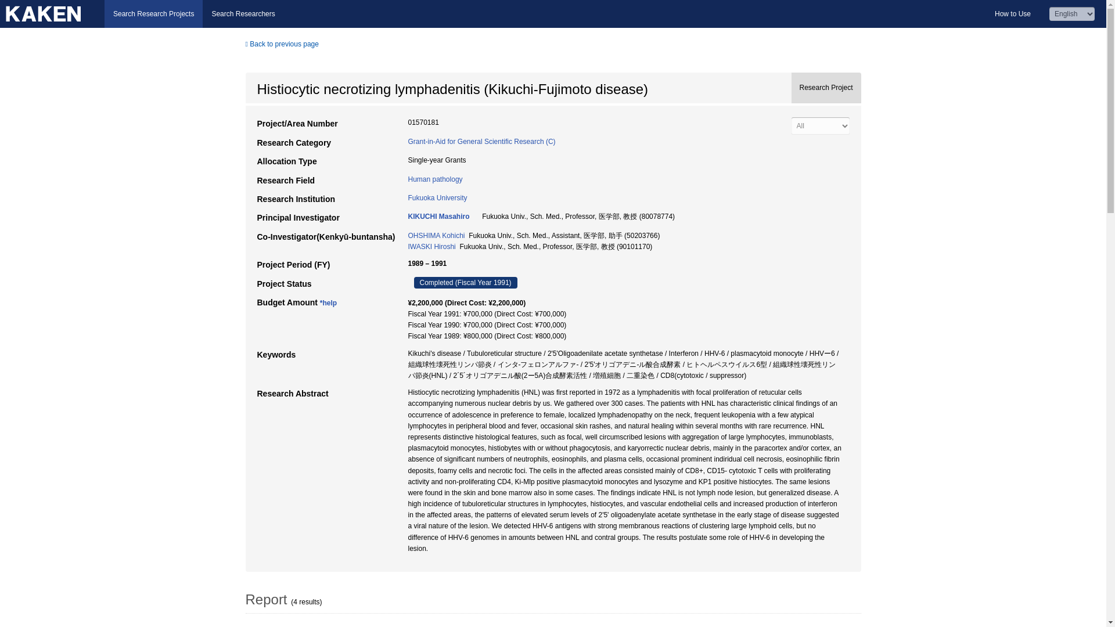 This screenshot has height=627, width=1115. Describe the element at coordinates (431, 246) in the screenshot. I see `IWASKI Hiroshi` at that location.